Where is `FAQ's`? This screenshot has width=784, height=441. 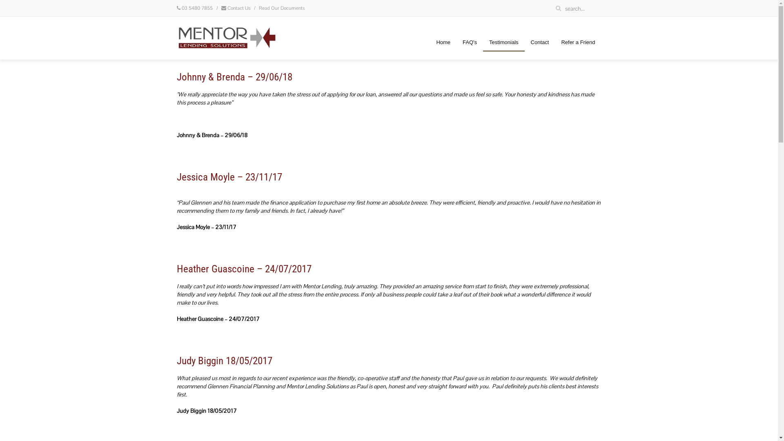 FAQ's is located at coordinates (470, 42).